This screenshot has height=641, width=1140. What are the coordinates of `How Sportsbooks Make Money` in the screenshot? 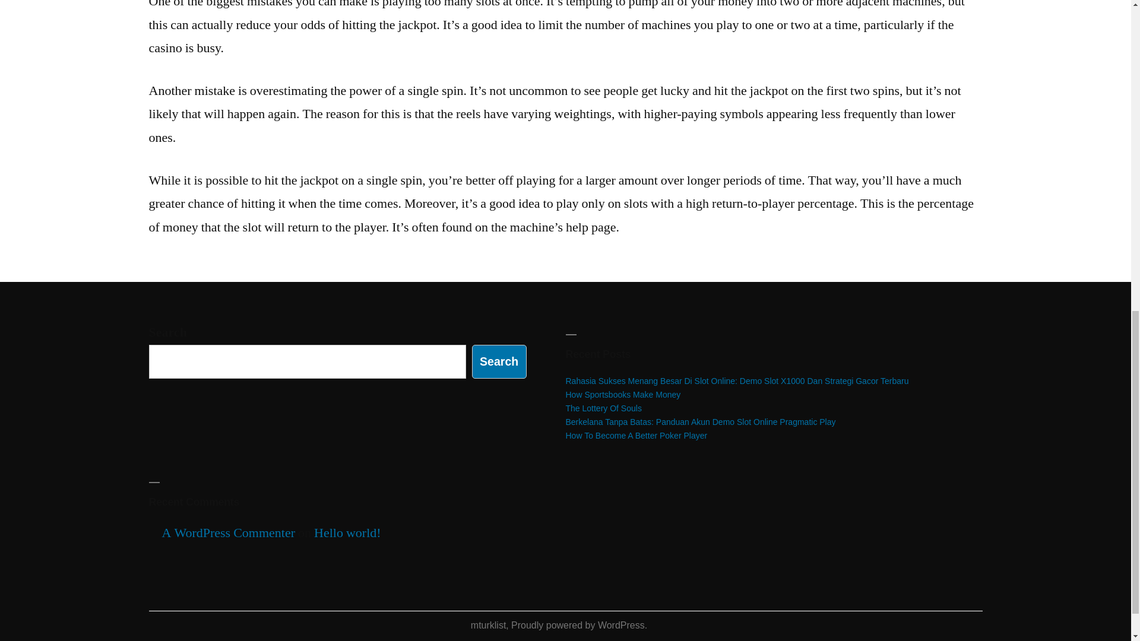 It's located at (623, 394).